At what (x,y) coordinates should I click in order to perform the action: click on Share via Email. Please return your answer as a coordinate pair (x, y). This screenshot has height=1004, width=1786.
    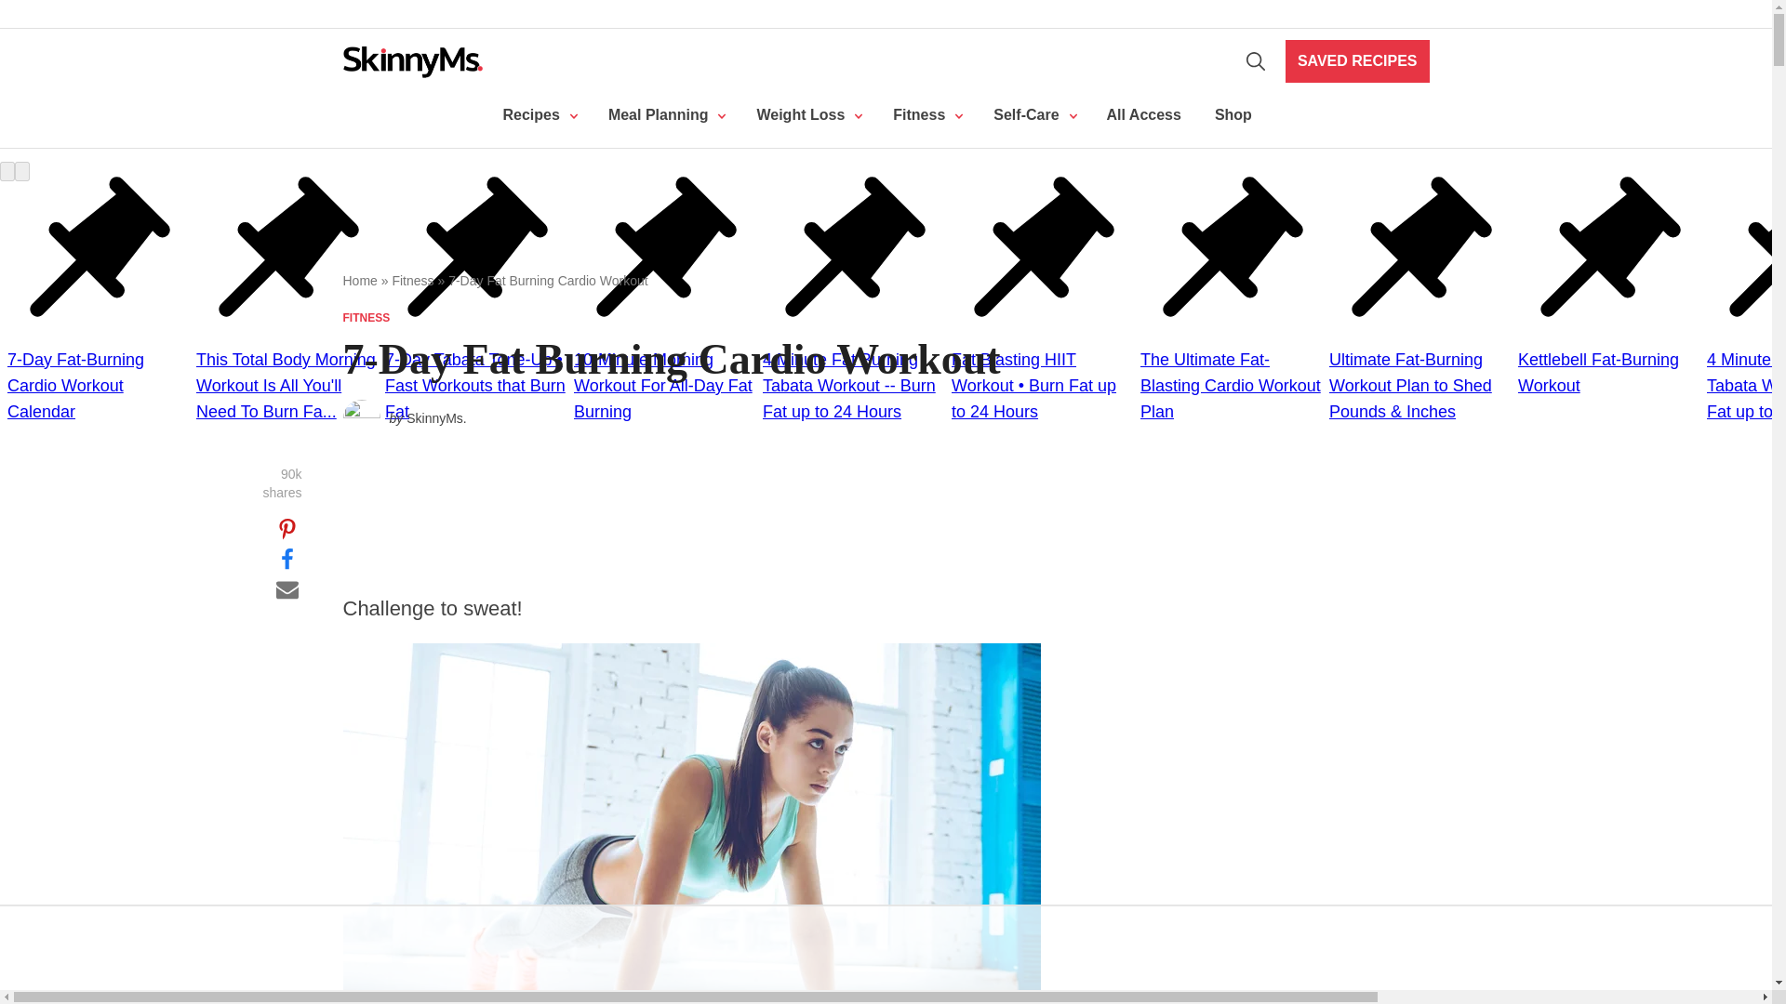
    Looking at the image, I should click on (287, 588).